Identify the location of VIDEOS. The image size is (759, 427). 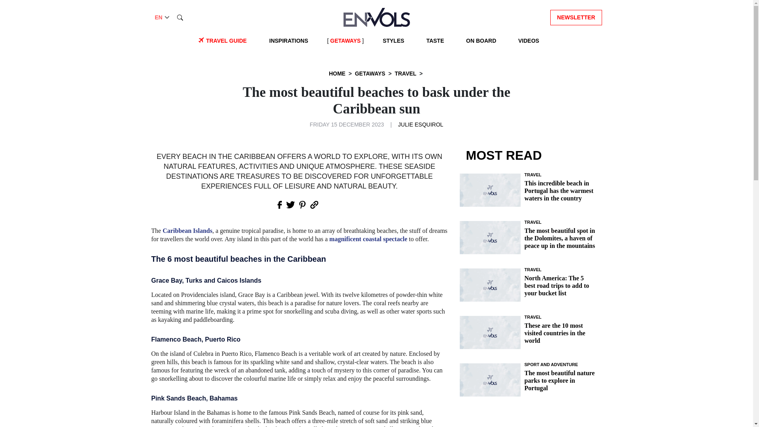
(529, 41).